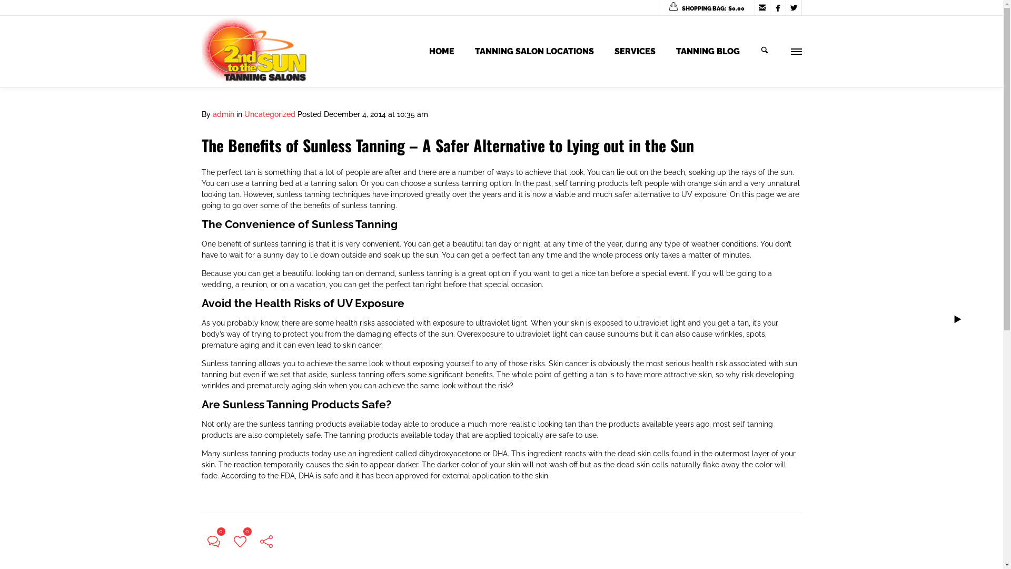 This screenshot has height=569, width=1011. Describe the element at coordinates (441, 52) in the screenshot. I see `HOME` at that location.